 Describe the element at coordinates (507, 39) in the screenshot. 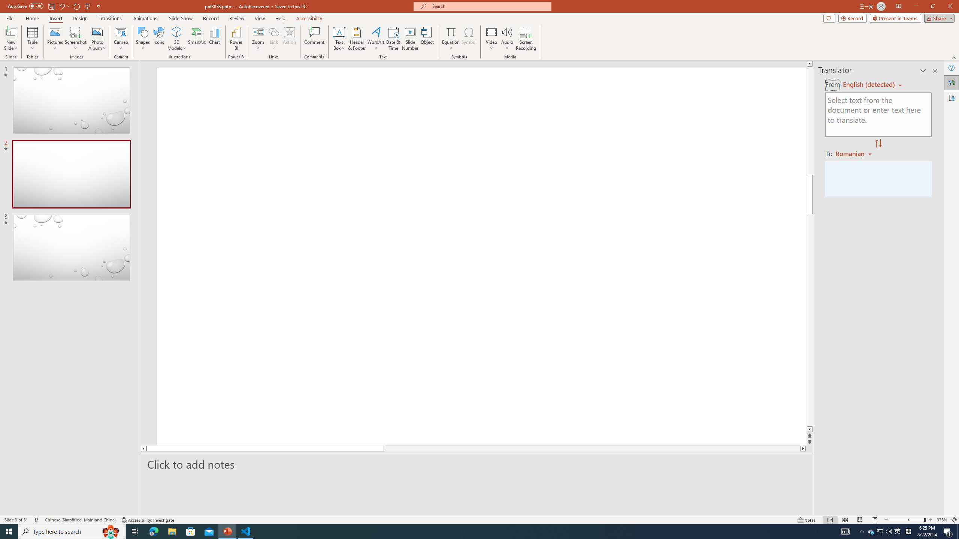

I see `Audio` at that location.